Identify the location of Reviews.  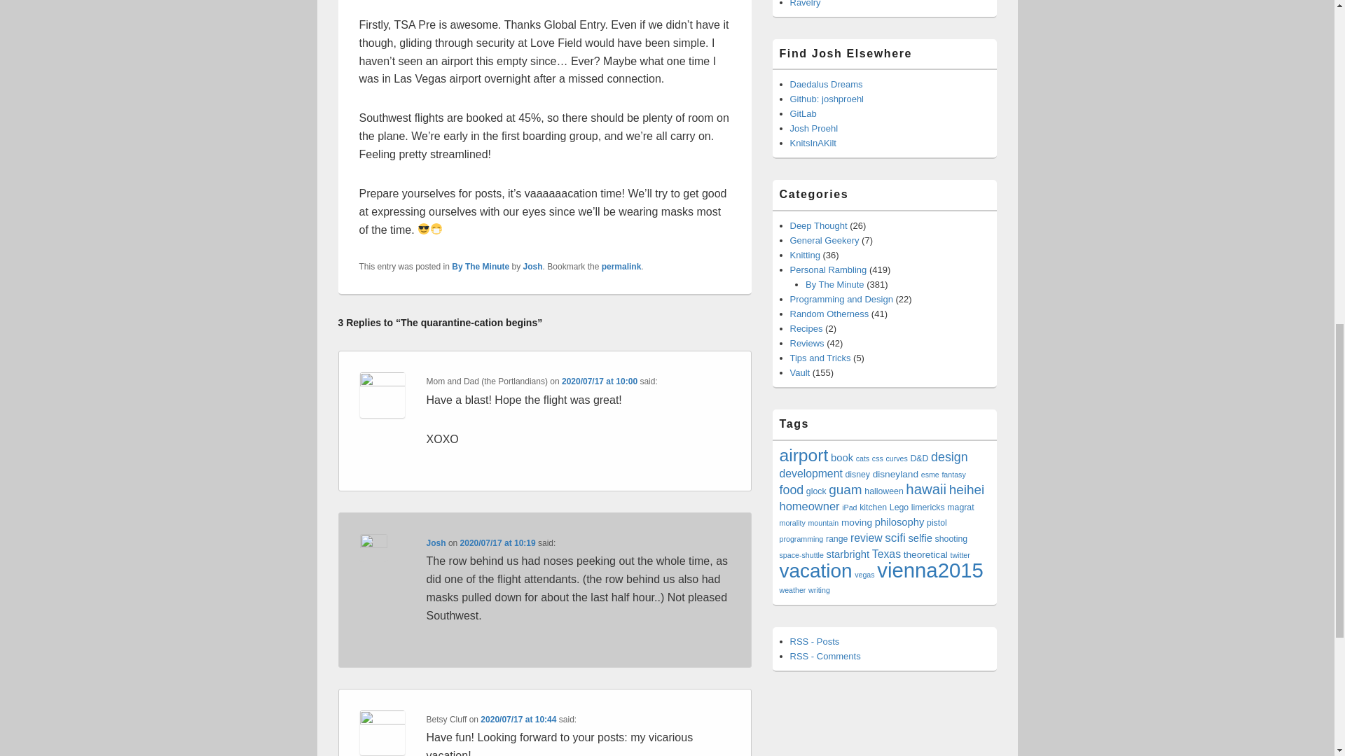
(807, 343).